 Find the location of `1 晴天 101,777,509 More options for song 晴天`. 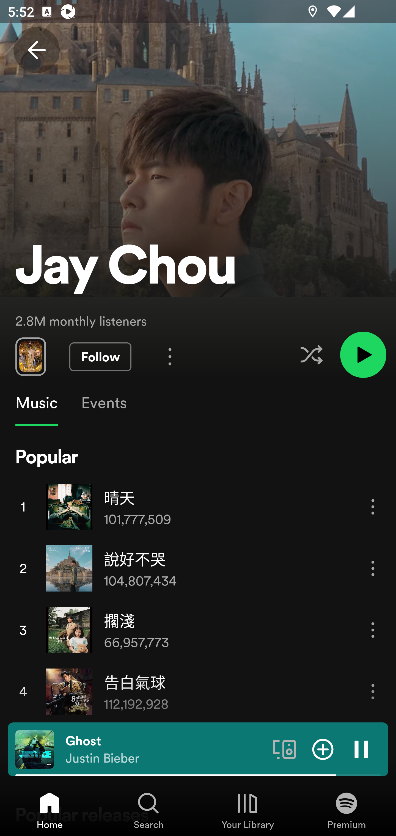

1 晴天 101,777,509 More options for song 晴天 is located at coordinates (198, 507).